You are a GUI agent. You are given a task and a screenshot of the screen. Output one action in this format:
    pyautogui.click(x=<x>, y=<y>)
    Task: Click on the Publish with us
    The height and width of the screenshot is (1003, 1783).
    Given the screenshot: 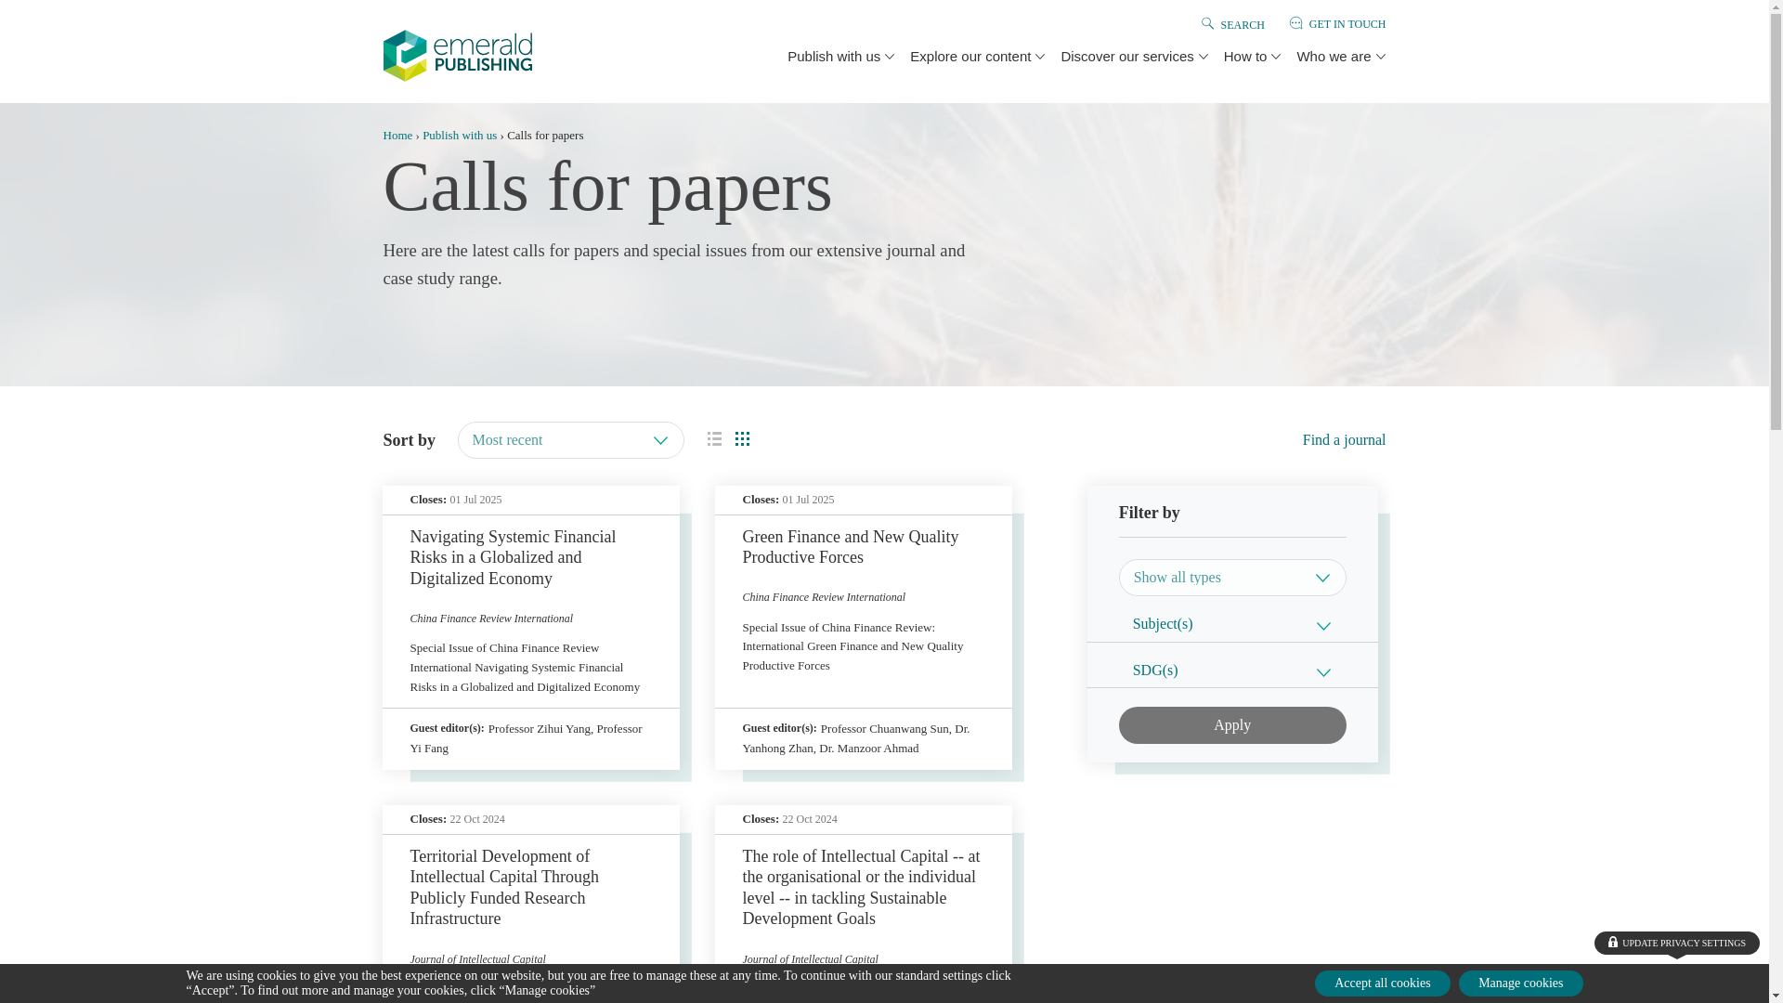 What is the action you would take?
    pyautogui.click(x=833, y=56)
    